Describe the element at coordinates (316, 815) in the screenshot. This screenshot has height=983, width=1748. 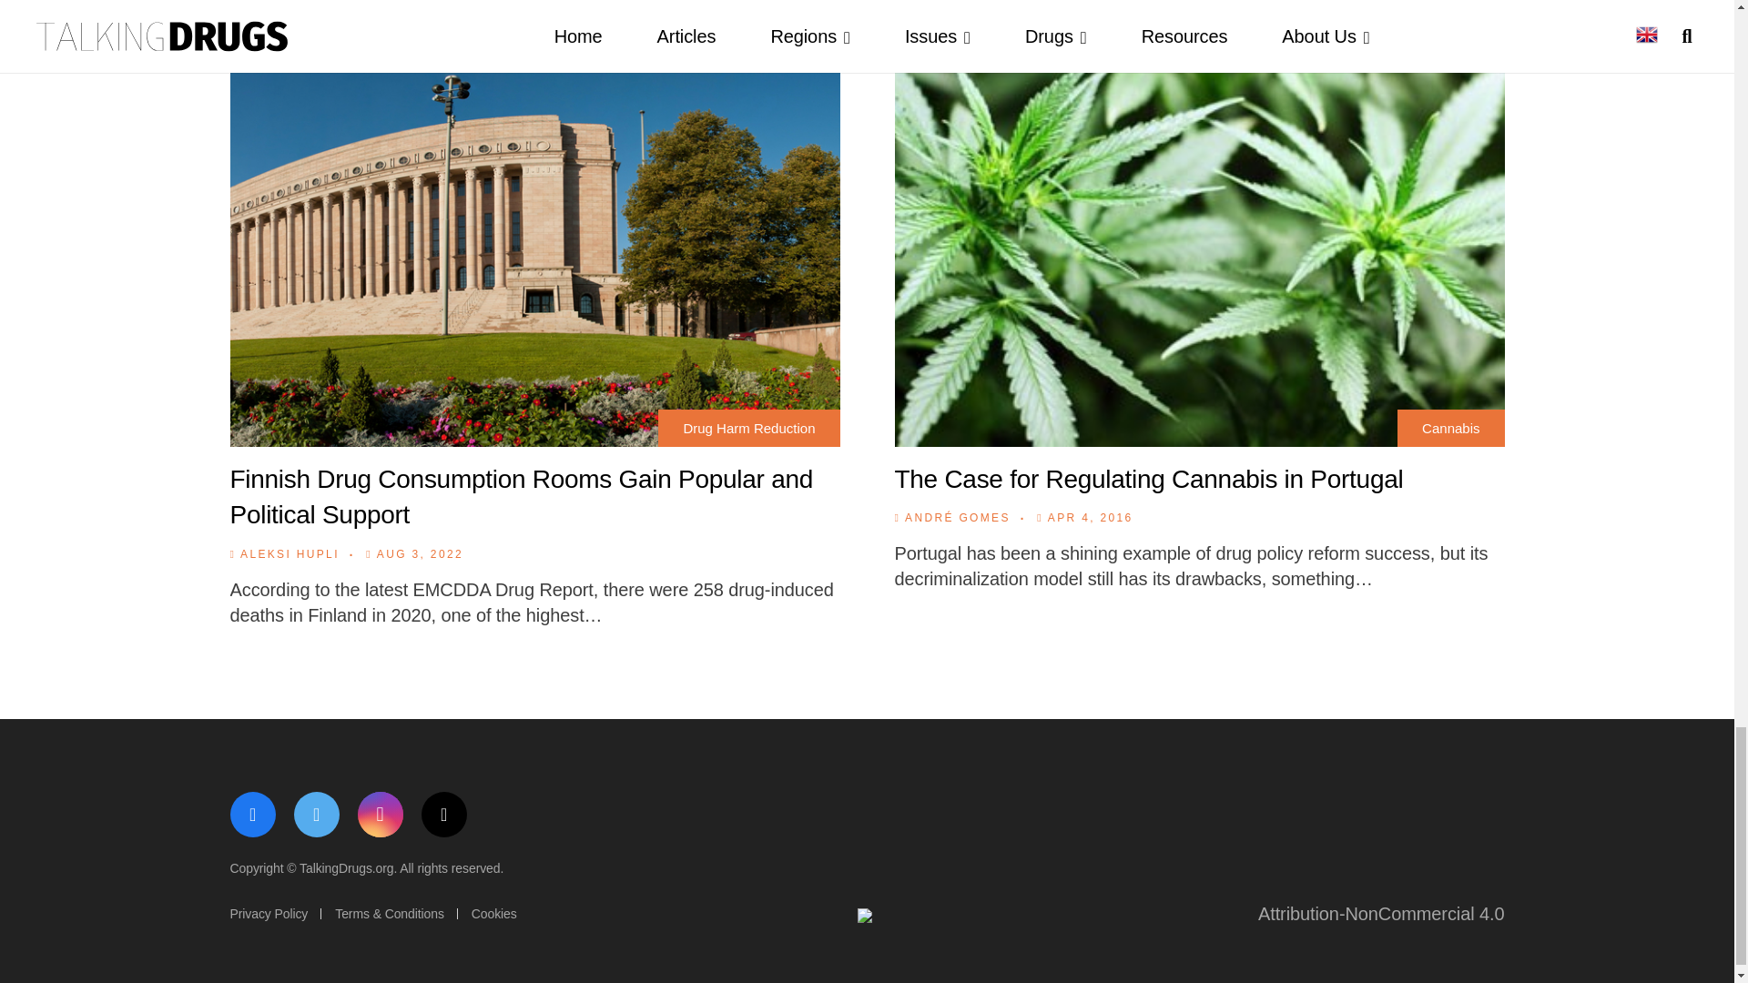
I see `Twitter` at that location.